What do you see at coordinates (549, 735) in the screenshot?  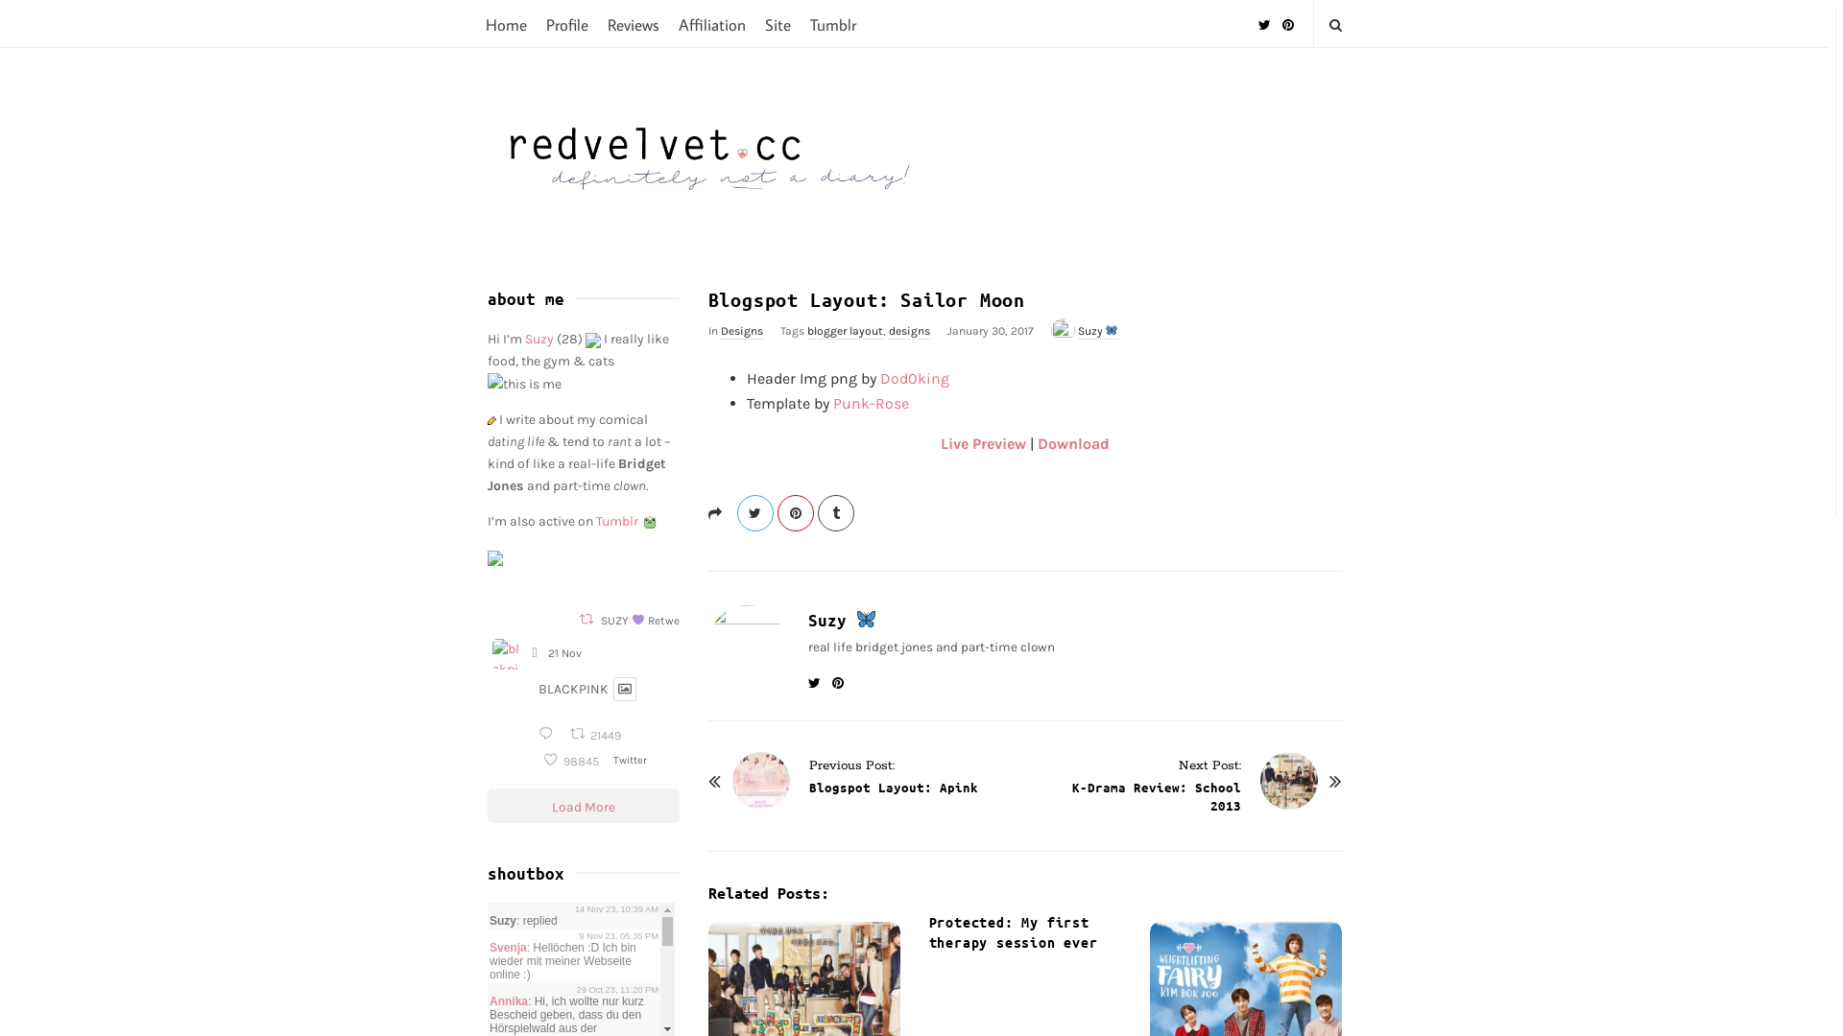 I see `Reply on Twitter 1727074734771491246` at bounding box center [549, 735].